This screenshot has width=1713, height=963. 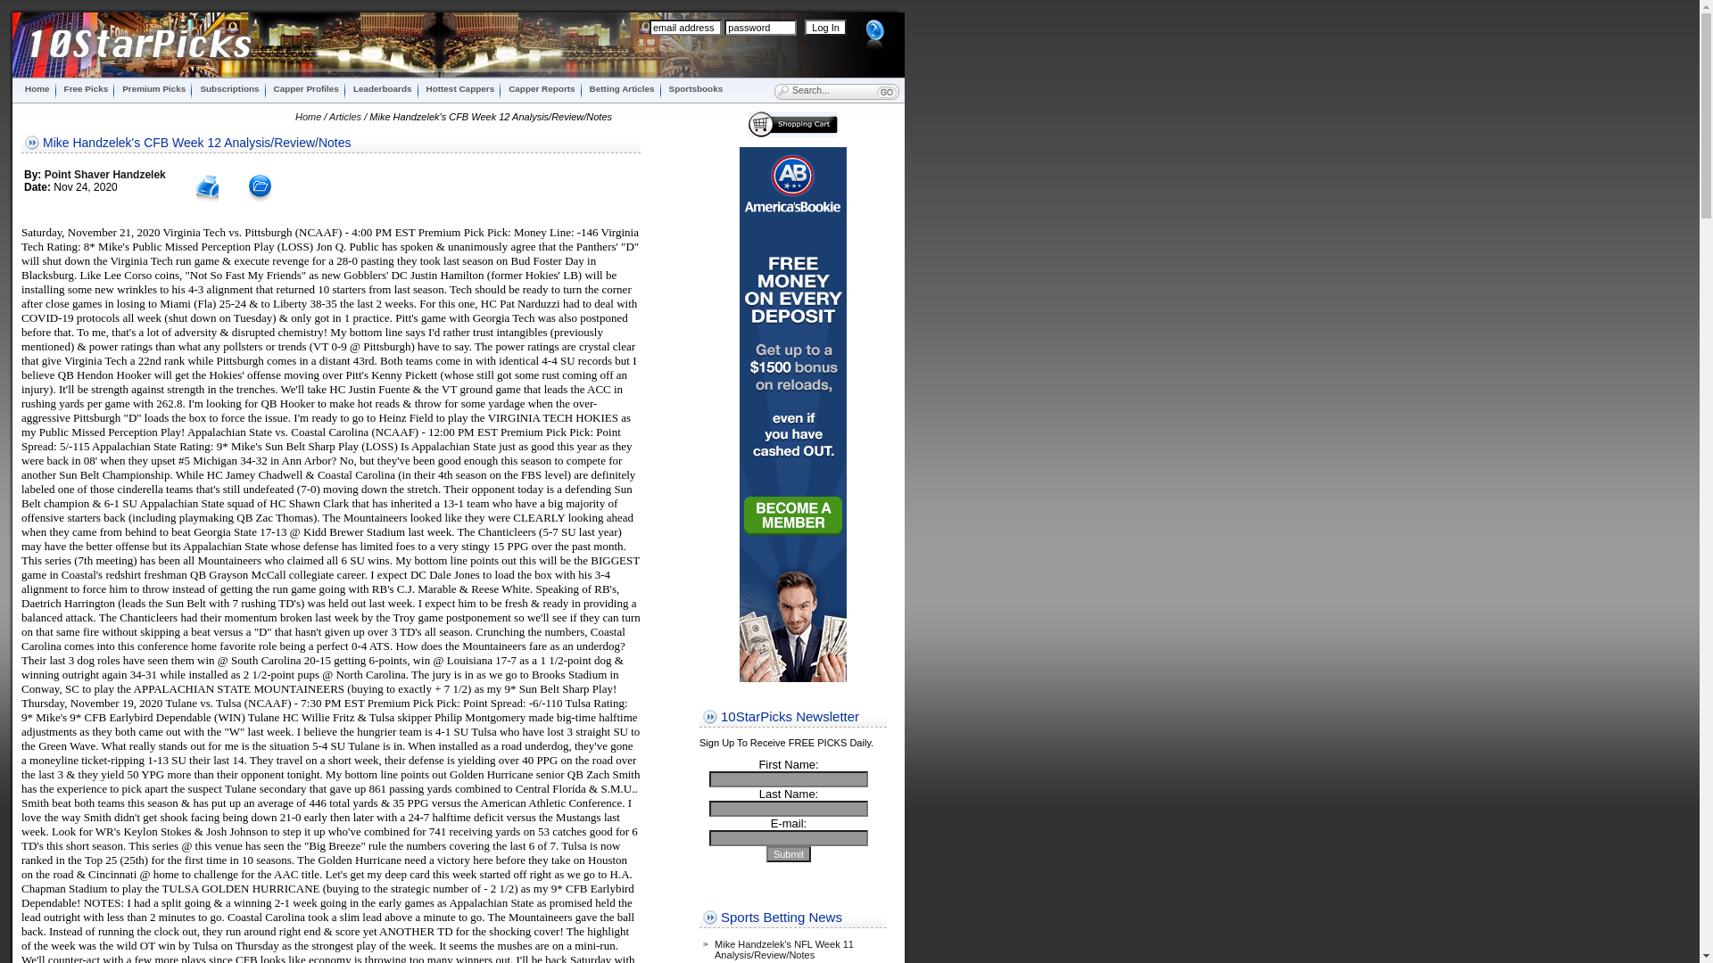 What do you see at coordinates (685, 28) in the screenshot?
I see `email address` at bounding box center [685, 28].